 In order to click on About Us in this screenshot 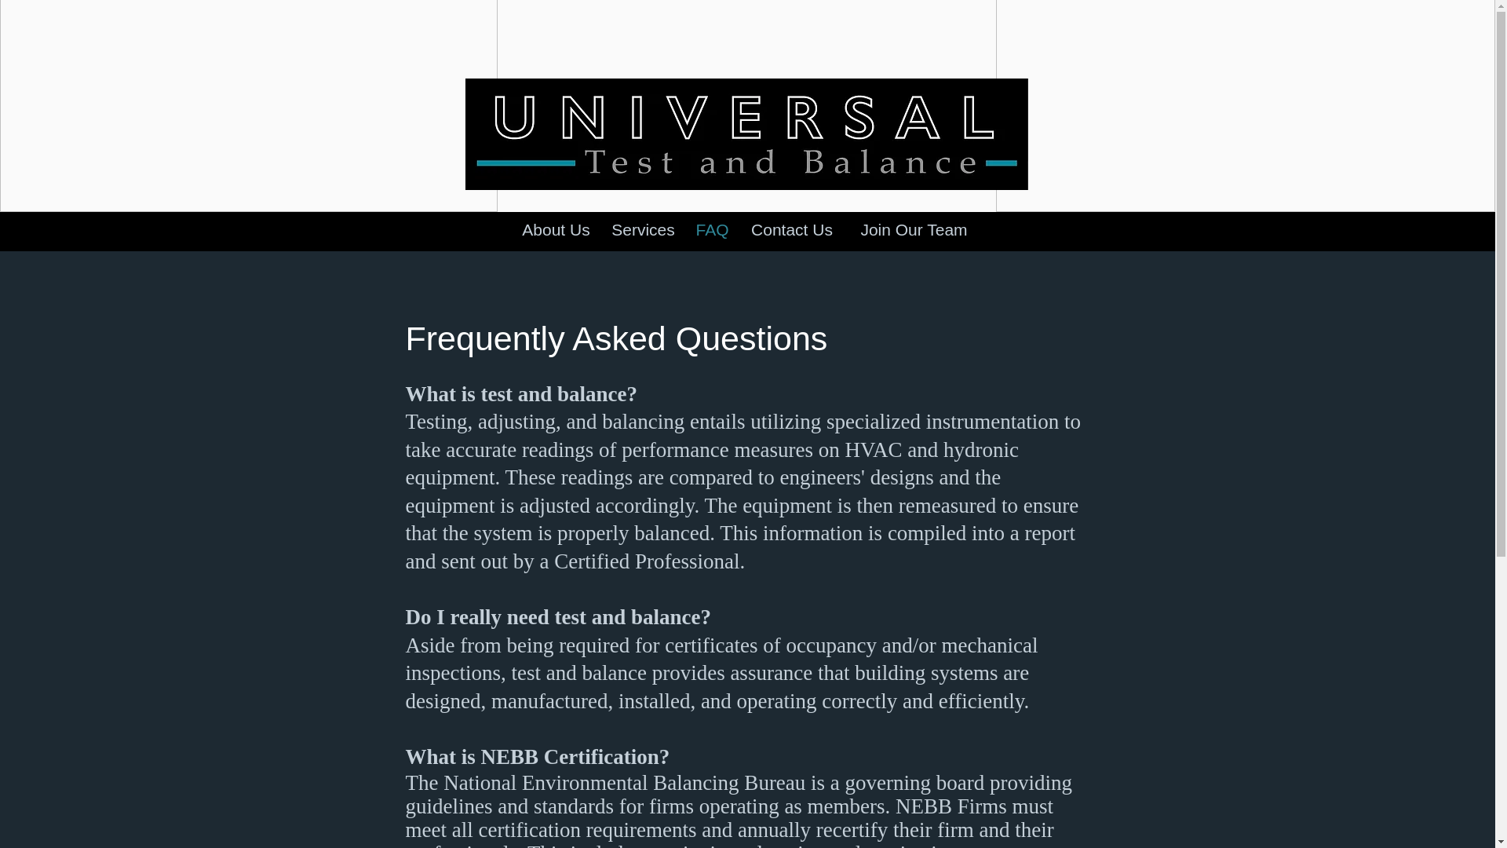, I will do `click(556, 230)`.